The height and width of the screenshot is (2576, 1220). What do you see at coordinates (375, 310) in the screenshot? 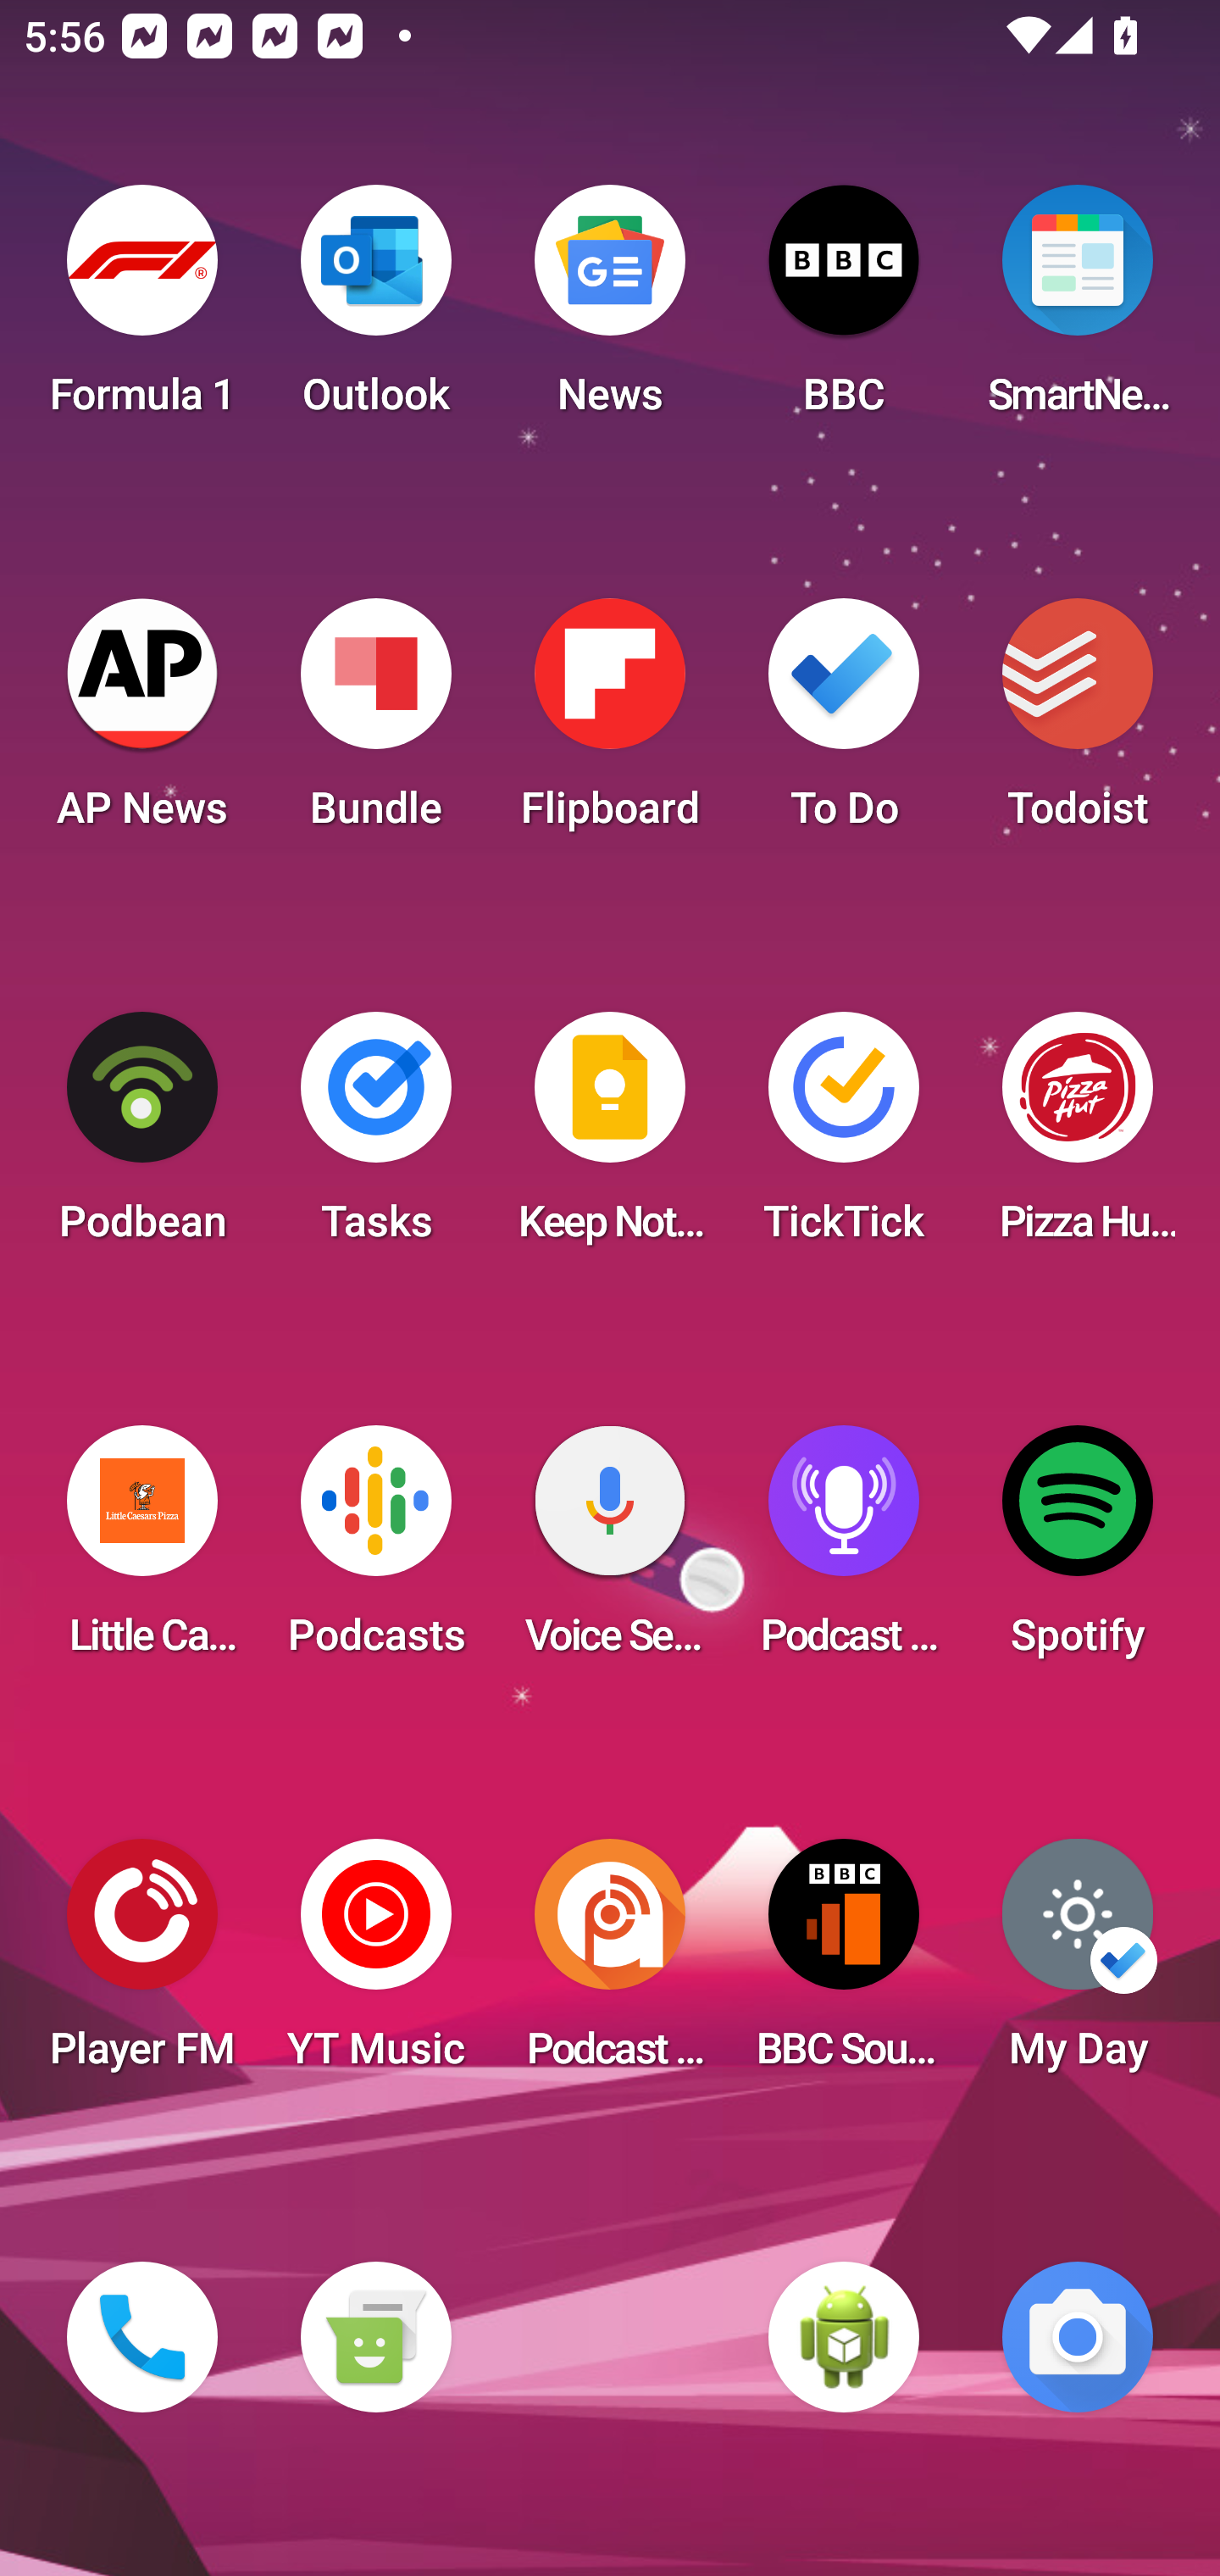
I see `Outlook` at bounding box center [375, 310].